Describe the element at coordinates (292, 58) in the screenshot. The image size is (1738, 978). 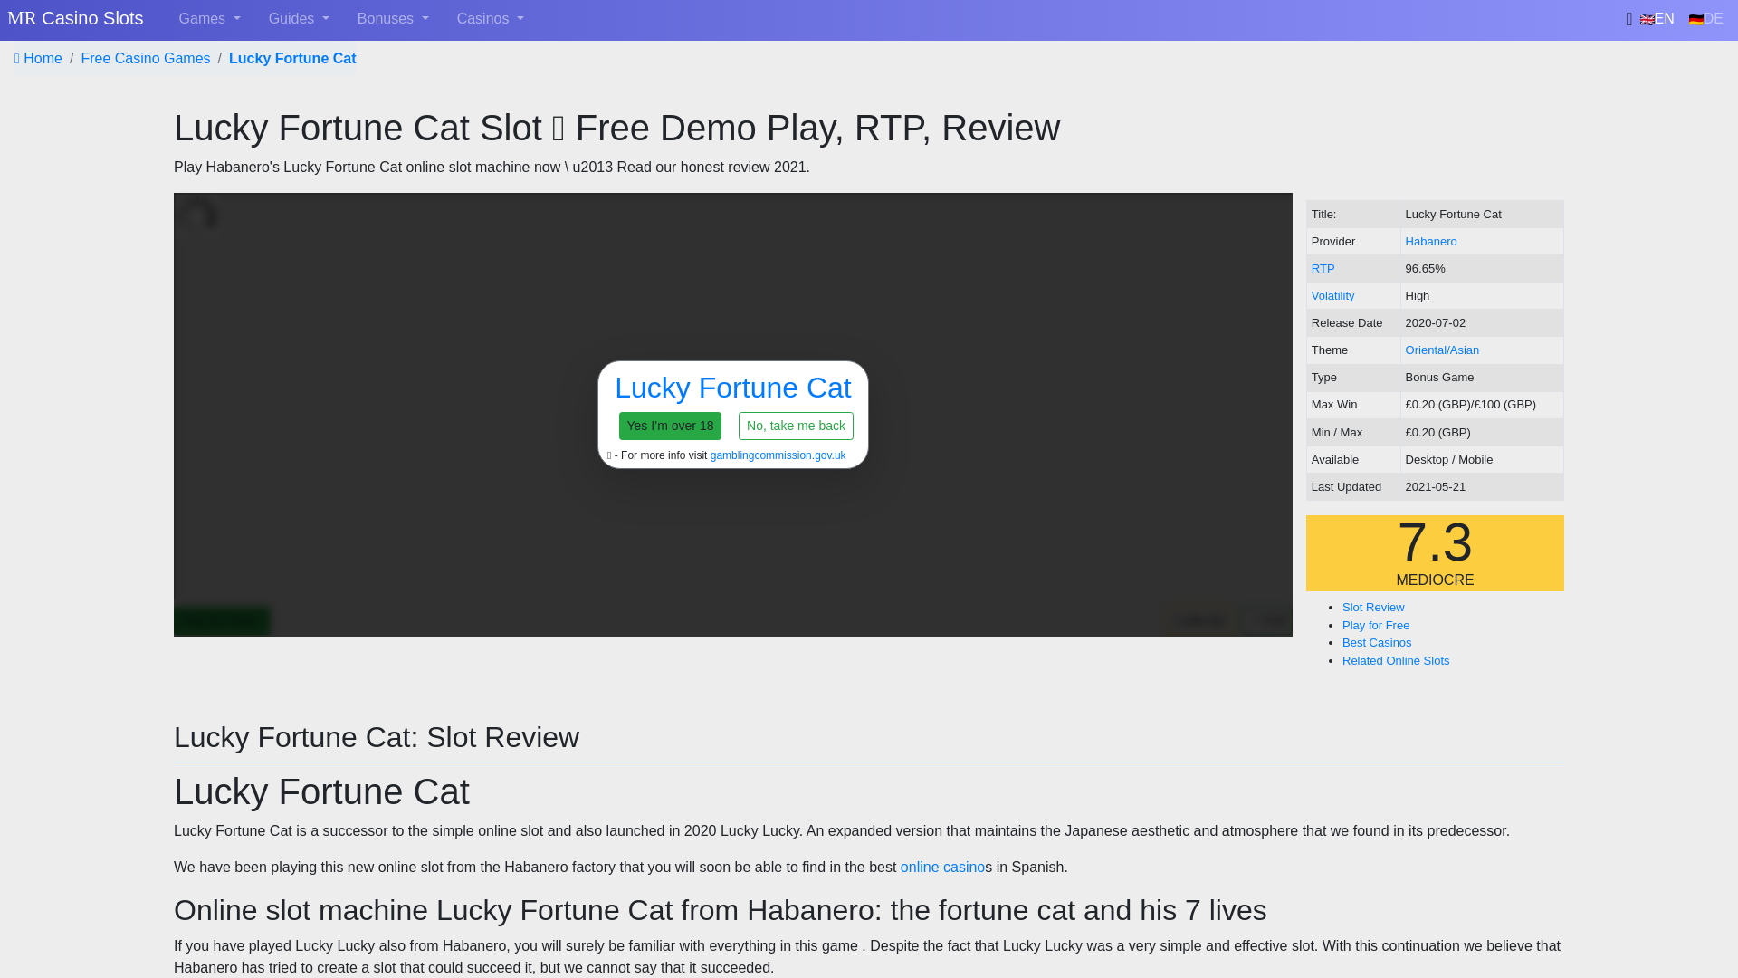
I see `Lucky Fortune Cat` at that location.